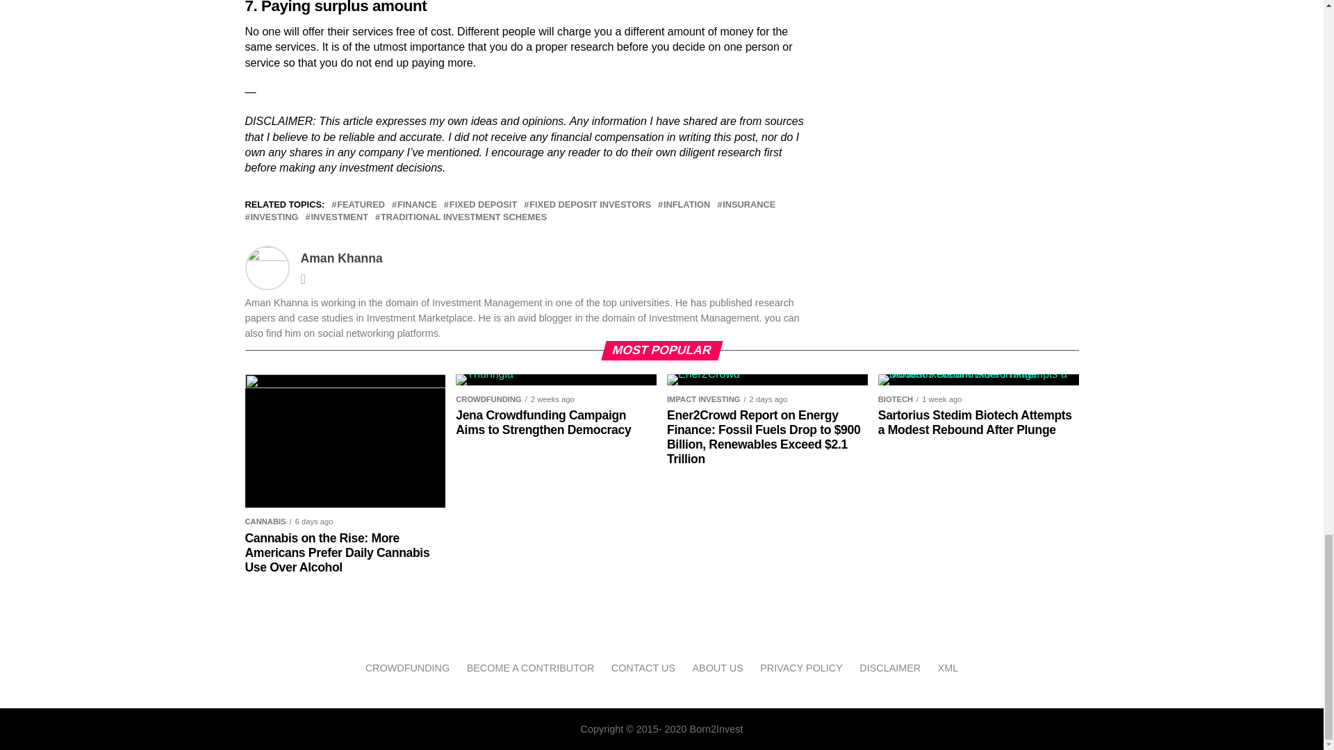  What do you see at coordinates (686, 206) in the screenshot?
I see `INFLATION` at bounding box center [686, 206].